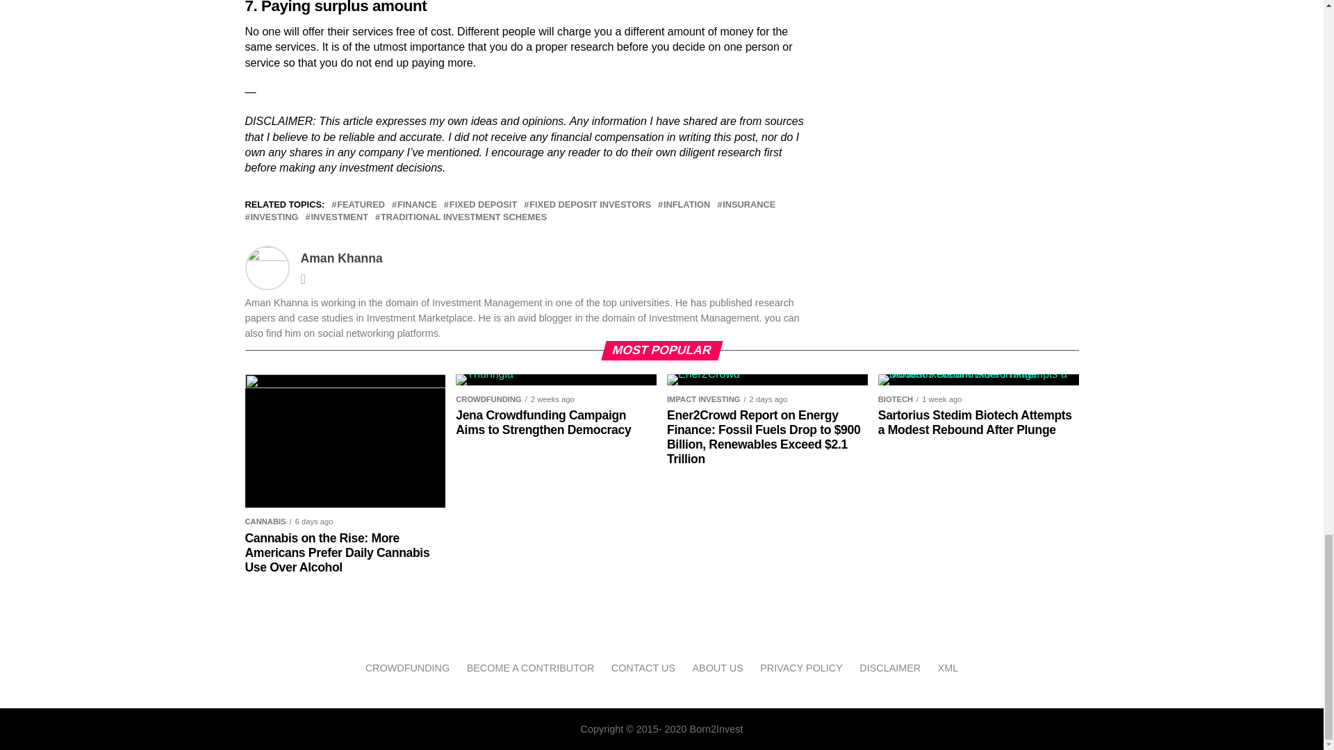  What do you see at coordinates (686, 206) in the screenshot?
I see `INFLATION` at bounding box center [686, 206].